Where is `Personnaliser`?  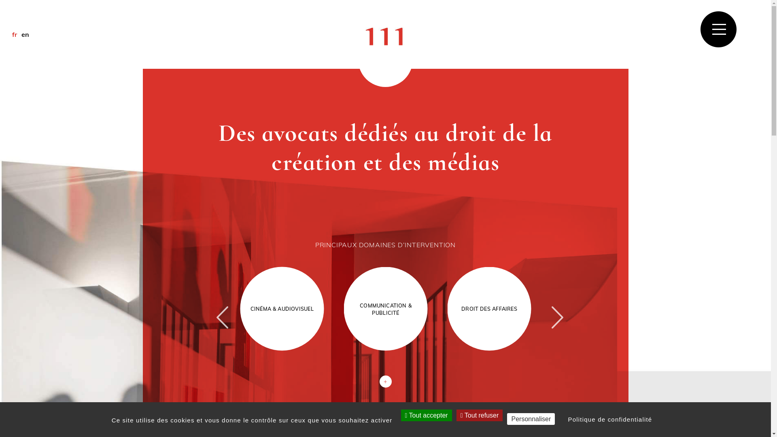 Personnaliser is located at coordinates (531, 419).